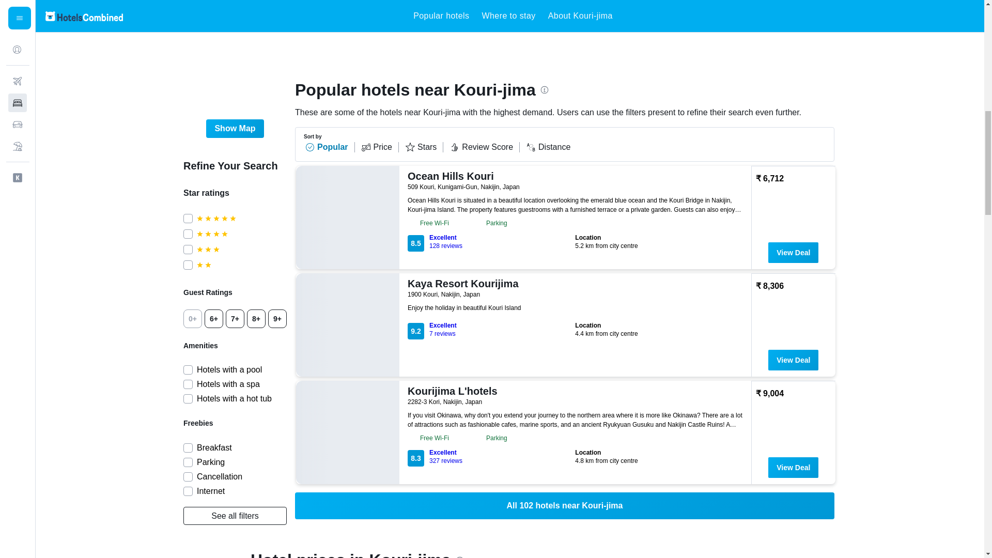 This screenshot has width=992, height=558. I want to click on Price, so click(379, 147).